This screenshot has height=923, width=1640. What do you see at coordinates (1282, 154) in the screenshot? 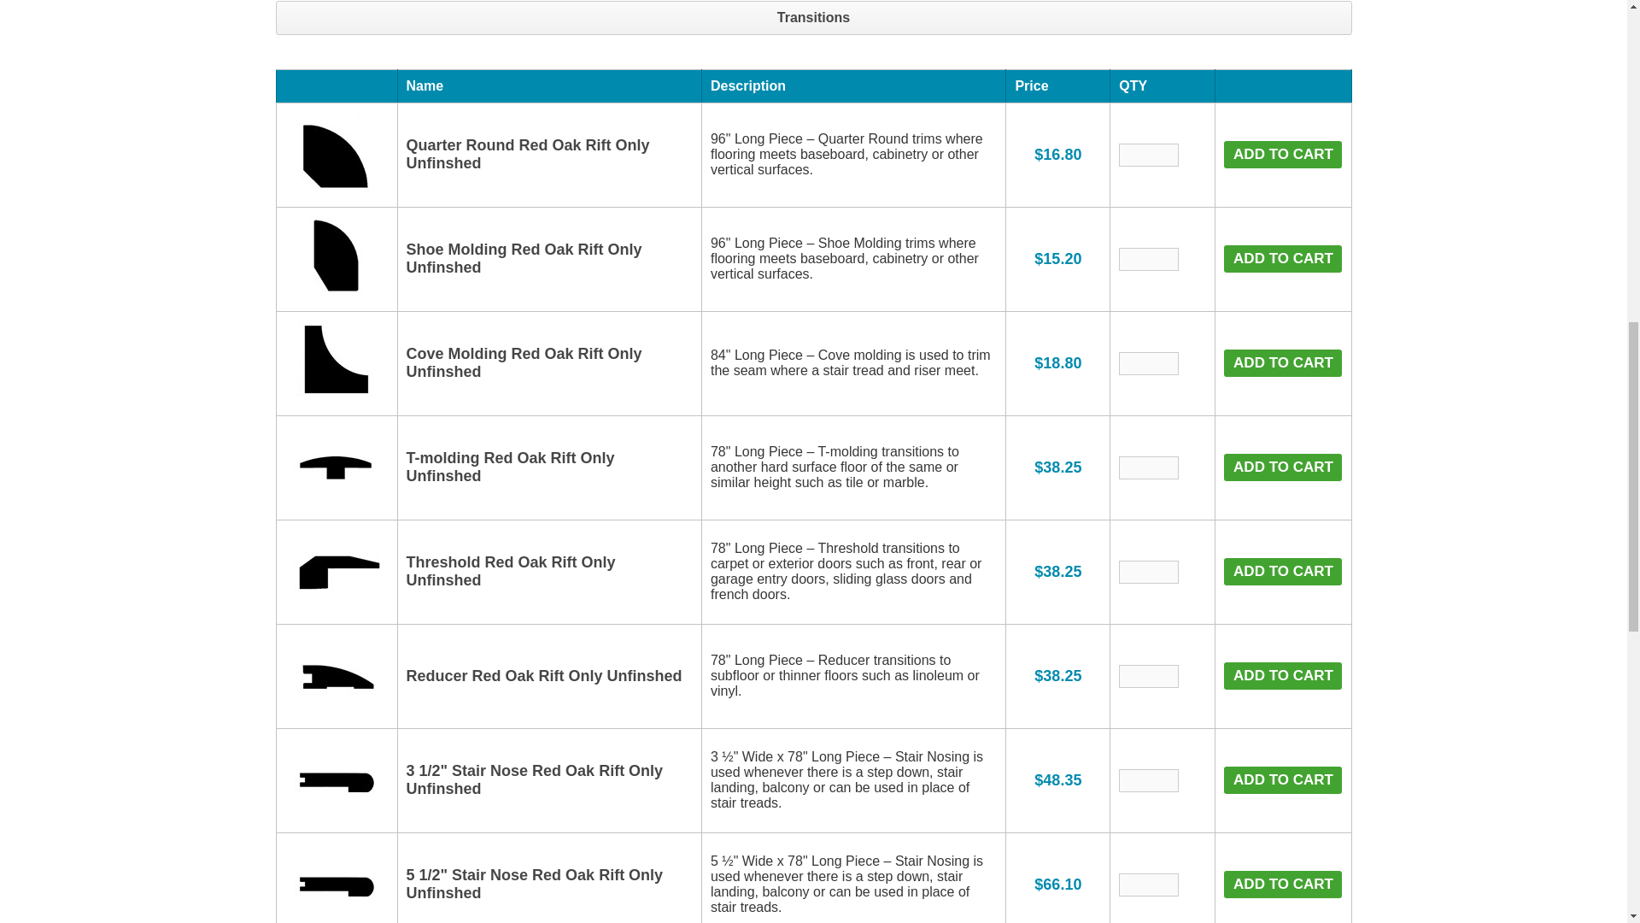
I see `ADD TO CART` at bounding box center [1282, 154].